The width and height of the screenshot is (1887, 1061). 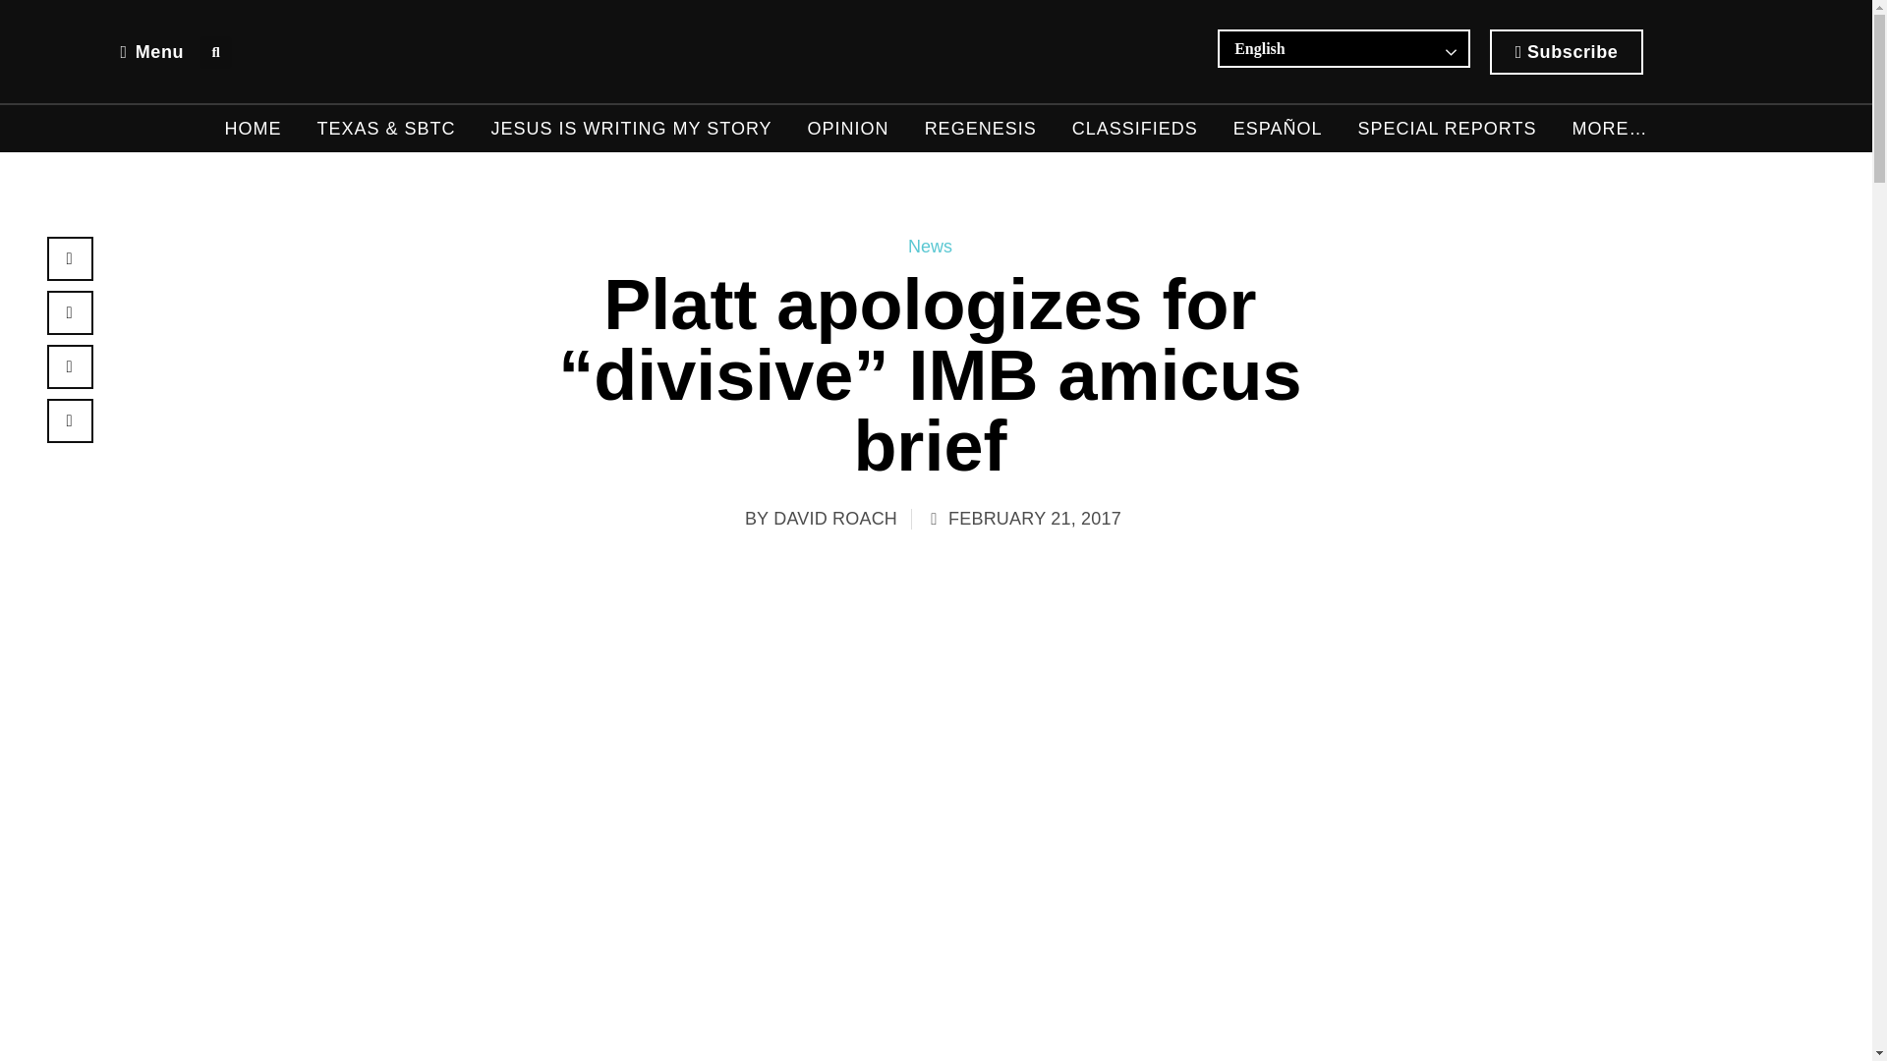 What do you see at coordinates (631, 128) in the screenshot?
I see `JESUS IS WRITING MY STORY` at bounding box center [631, 128].